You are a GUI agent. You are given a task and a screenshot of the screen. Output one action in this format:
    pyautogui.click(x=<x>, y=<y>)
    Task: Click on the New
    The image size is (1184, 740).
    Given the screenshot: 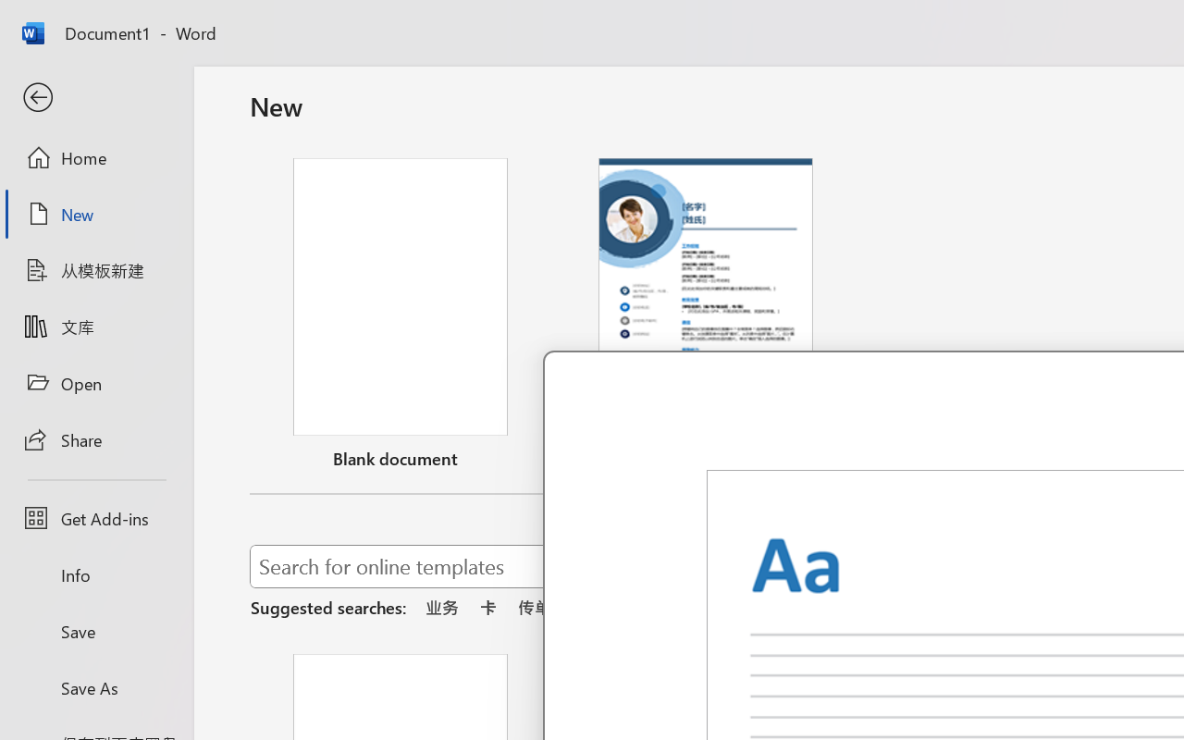 What is the action you would take?
    pyautogui.click(x=96, y=214)
    